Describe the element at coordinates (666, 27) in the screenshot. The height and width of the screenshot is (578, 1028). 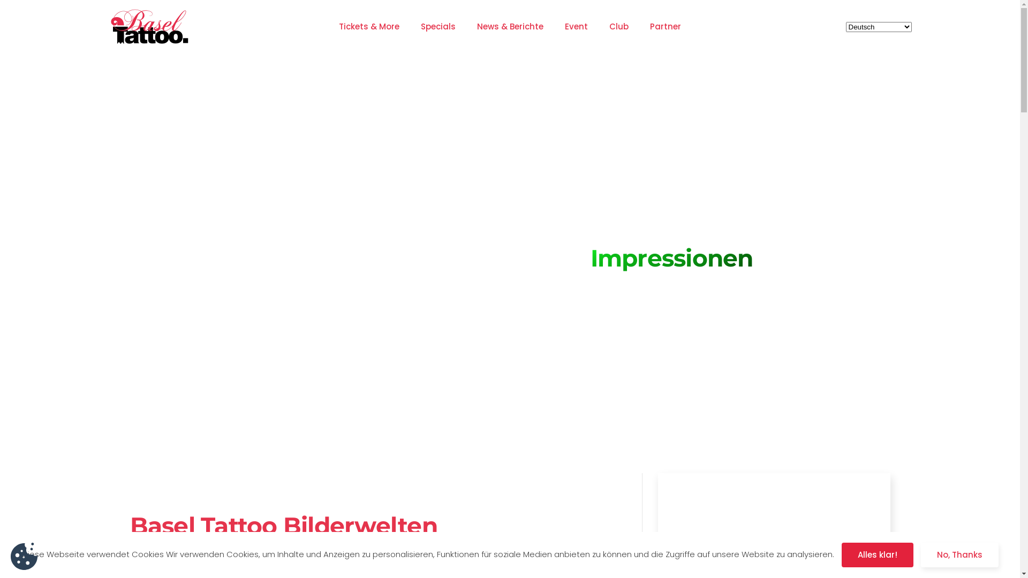
I see `Partner` at that location.